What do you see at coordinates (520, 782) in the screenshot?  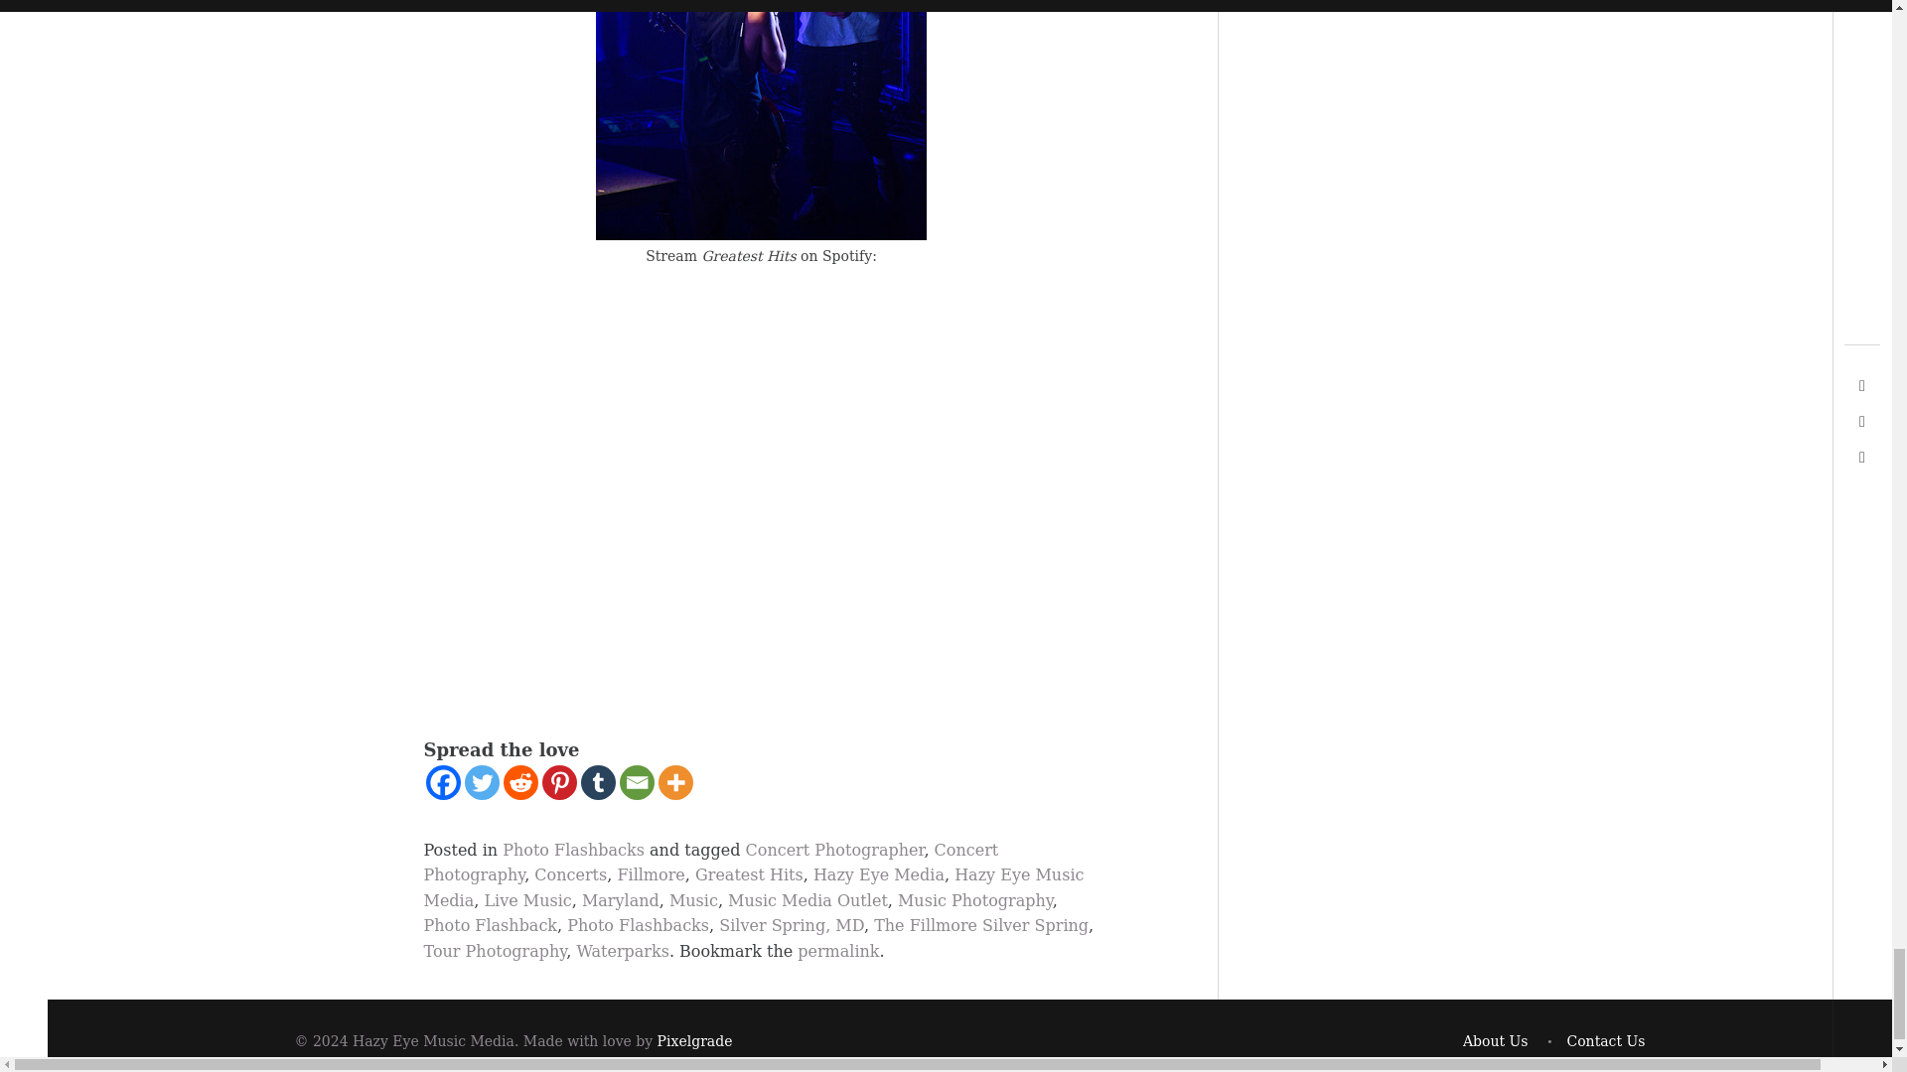 I see `Reddit` at bounding box center [520, 782].